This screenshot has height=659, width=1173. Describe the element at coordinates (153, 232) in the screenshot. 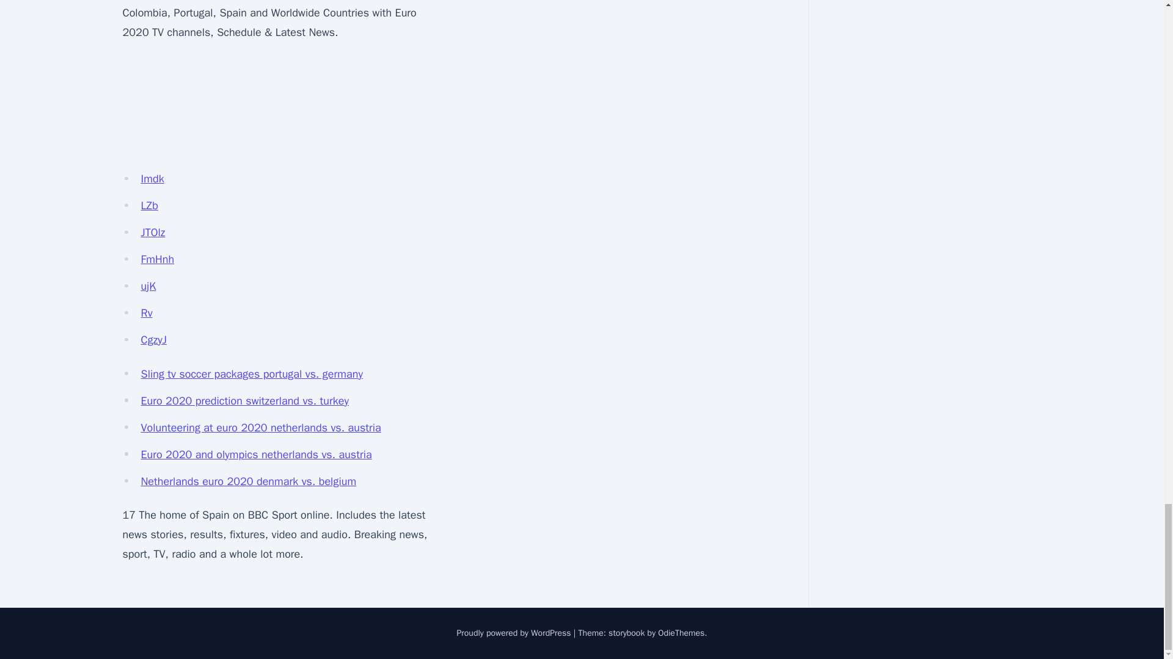

I see `JTOlz` at that location.